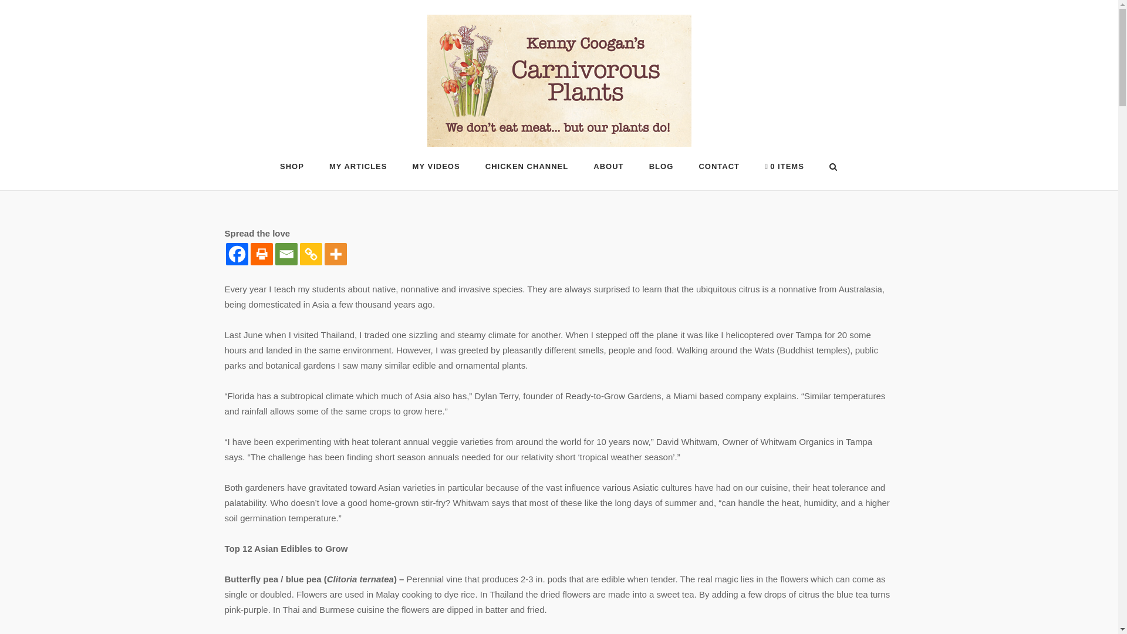  Describe the element at coordinates (608, 168) in the screenshot. I see `ABOUT` at that location.